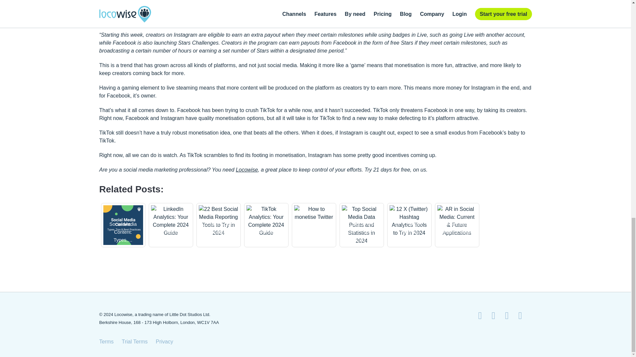  Describe the element at coordinates (362, 225) in the screenshot. I see `Top Social Media Data Points and Statistics in 2024` at that location.